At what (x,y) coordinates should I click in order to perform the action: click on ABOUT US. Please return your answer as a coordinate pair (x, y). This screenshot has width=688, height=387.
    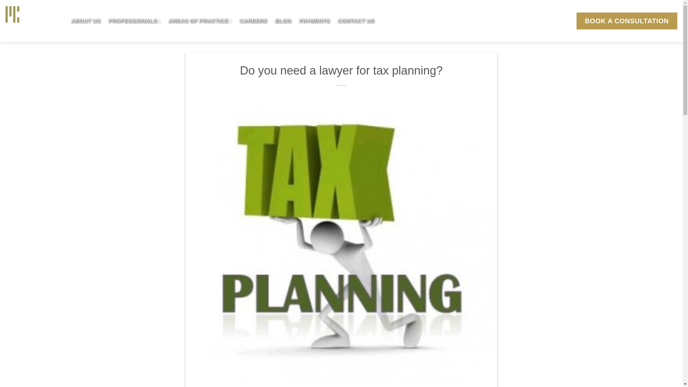
    Looking at the image, I should click on (85, 21).